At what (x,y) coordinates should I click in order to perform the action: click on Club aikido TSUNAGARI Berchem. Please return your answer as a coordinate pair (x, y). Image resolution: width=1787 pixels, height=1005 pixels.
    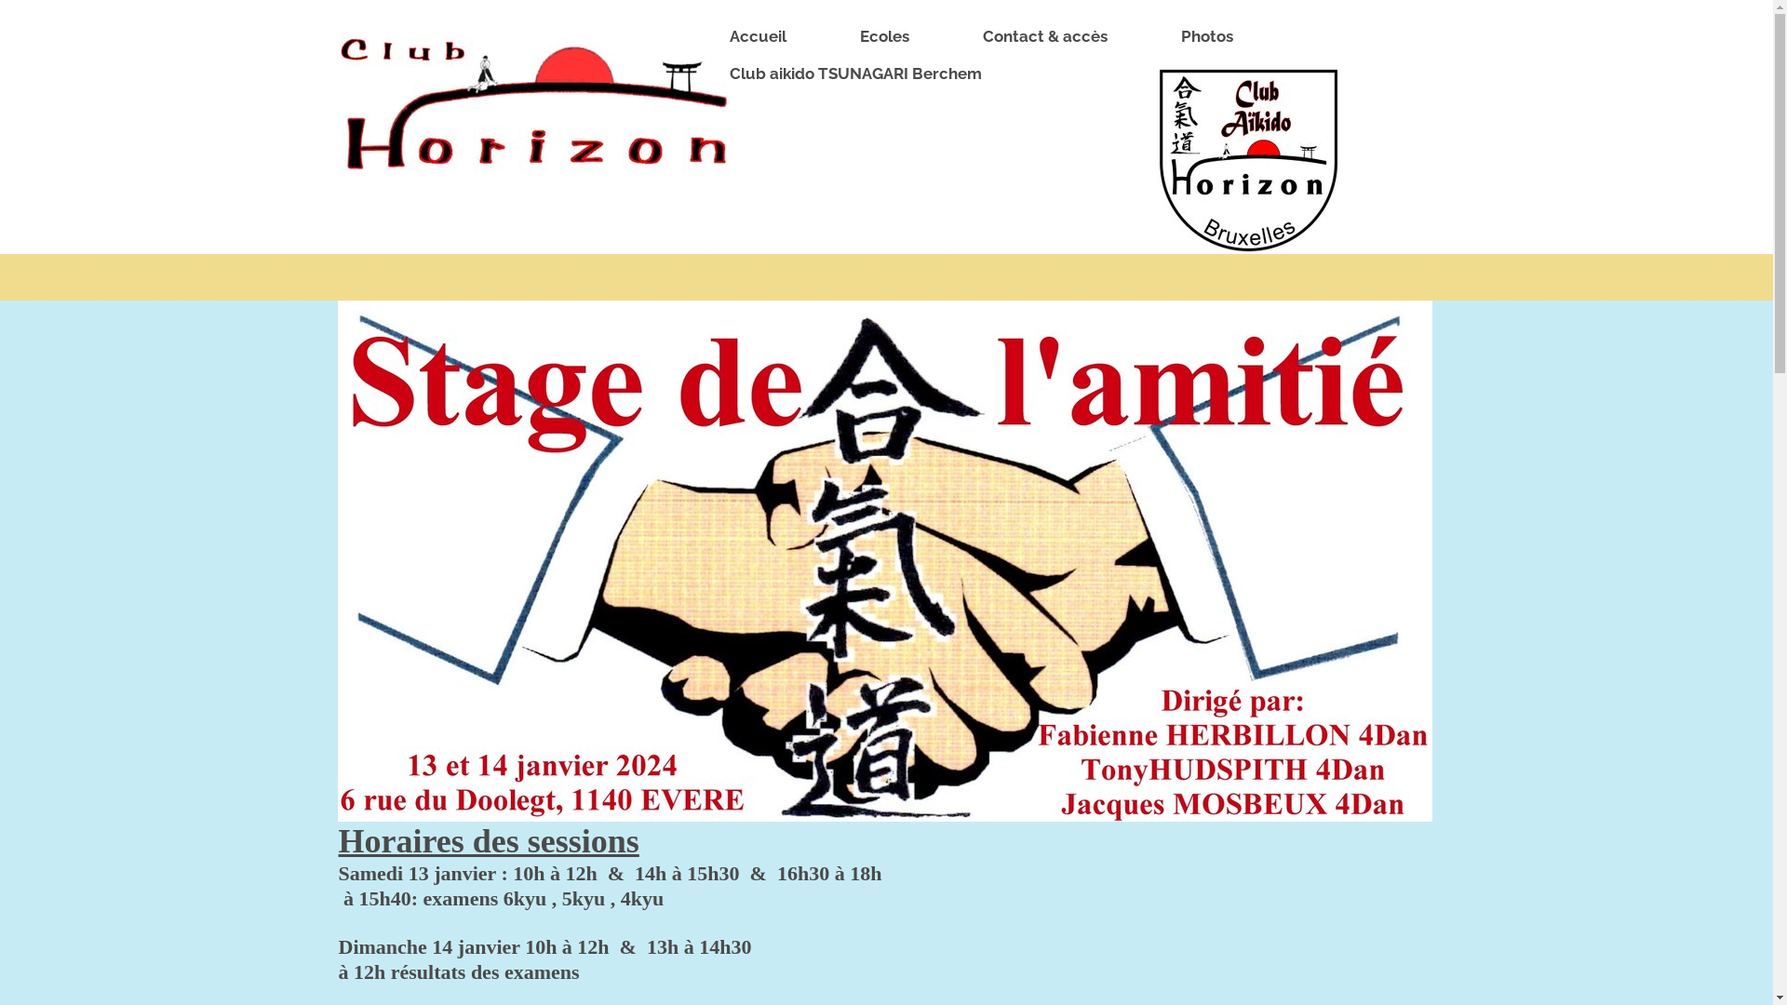
    Looking at the image, I should click on (865, 74).